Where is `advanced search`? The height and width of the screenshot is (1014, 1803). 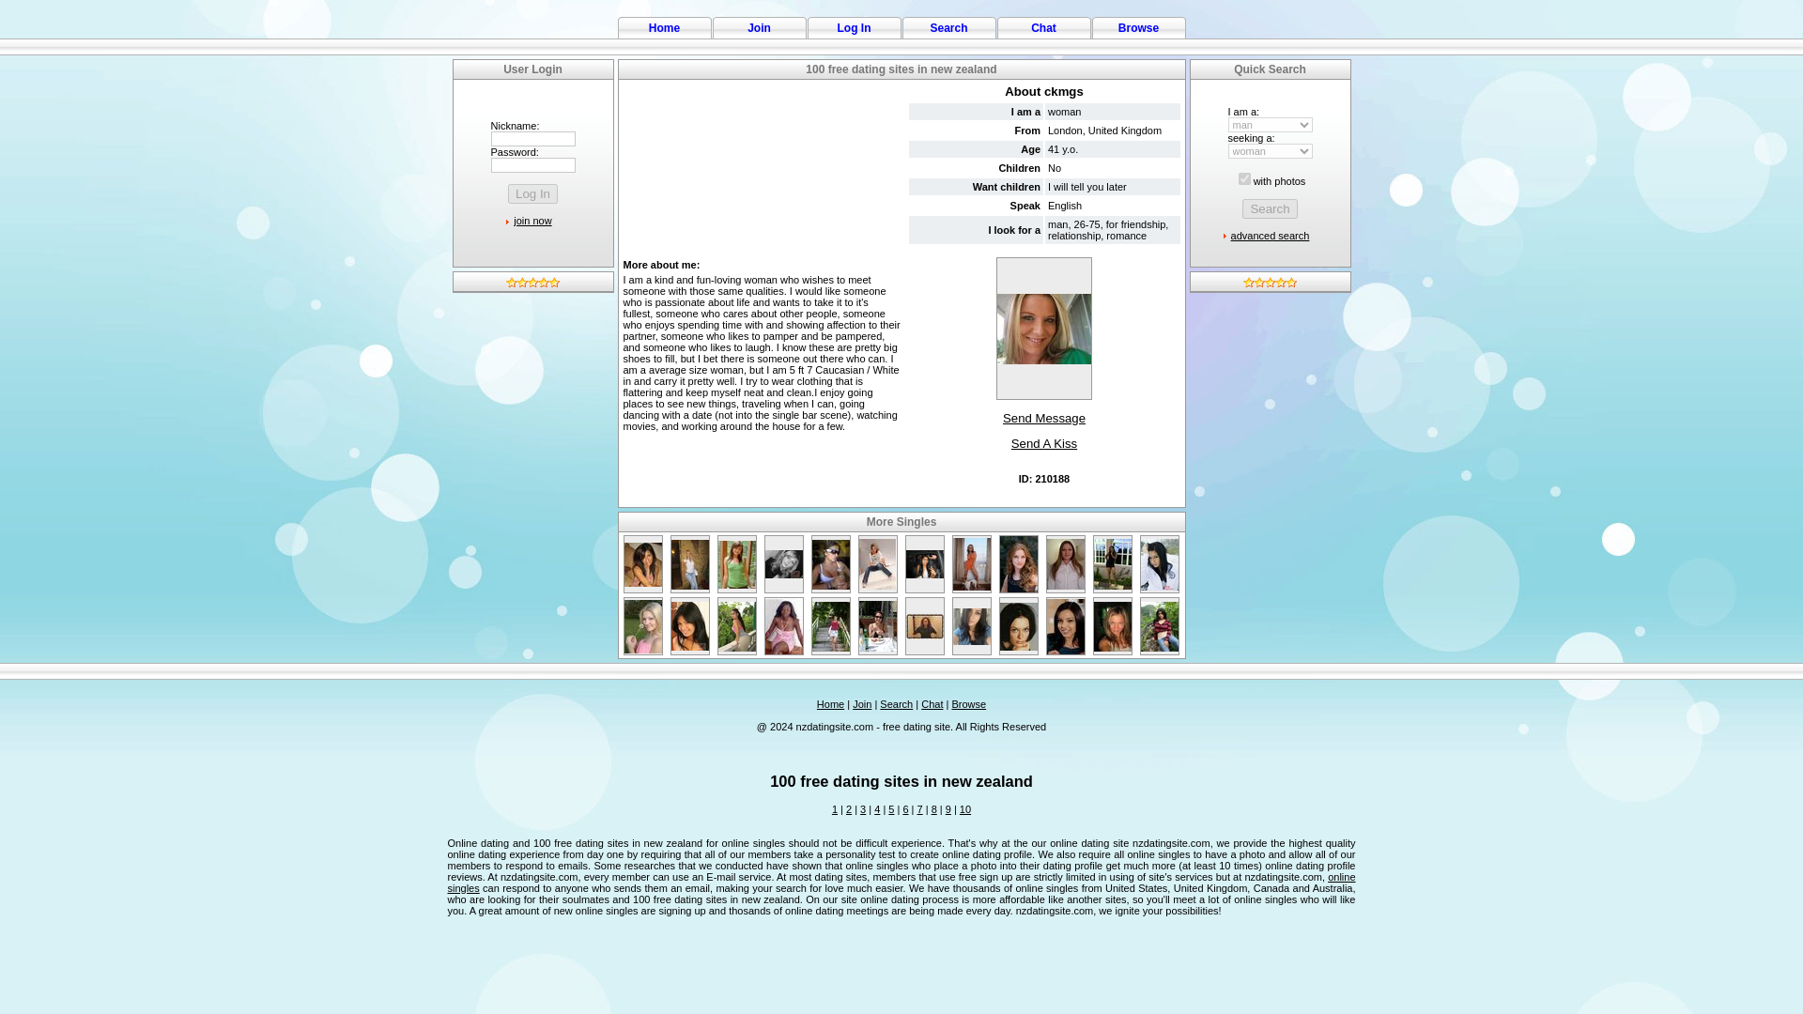 advanced search is located at coordinates (1271, 235).